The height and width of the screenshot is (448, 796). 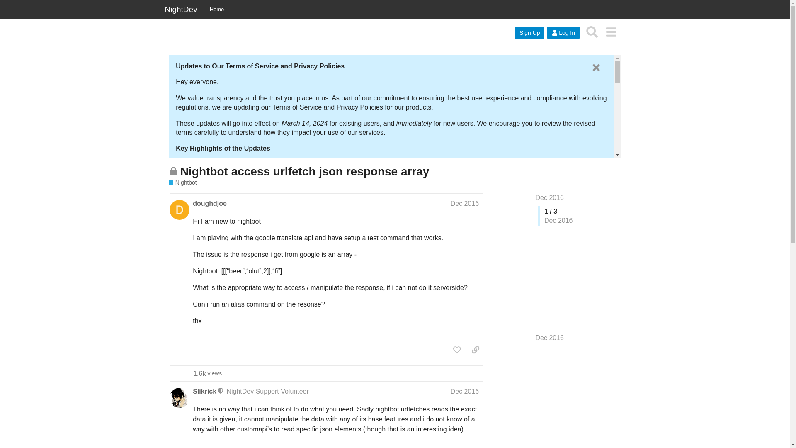 I want to click on NightDev, so click(x=181, y=9).